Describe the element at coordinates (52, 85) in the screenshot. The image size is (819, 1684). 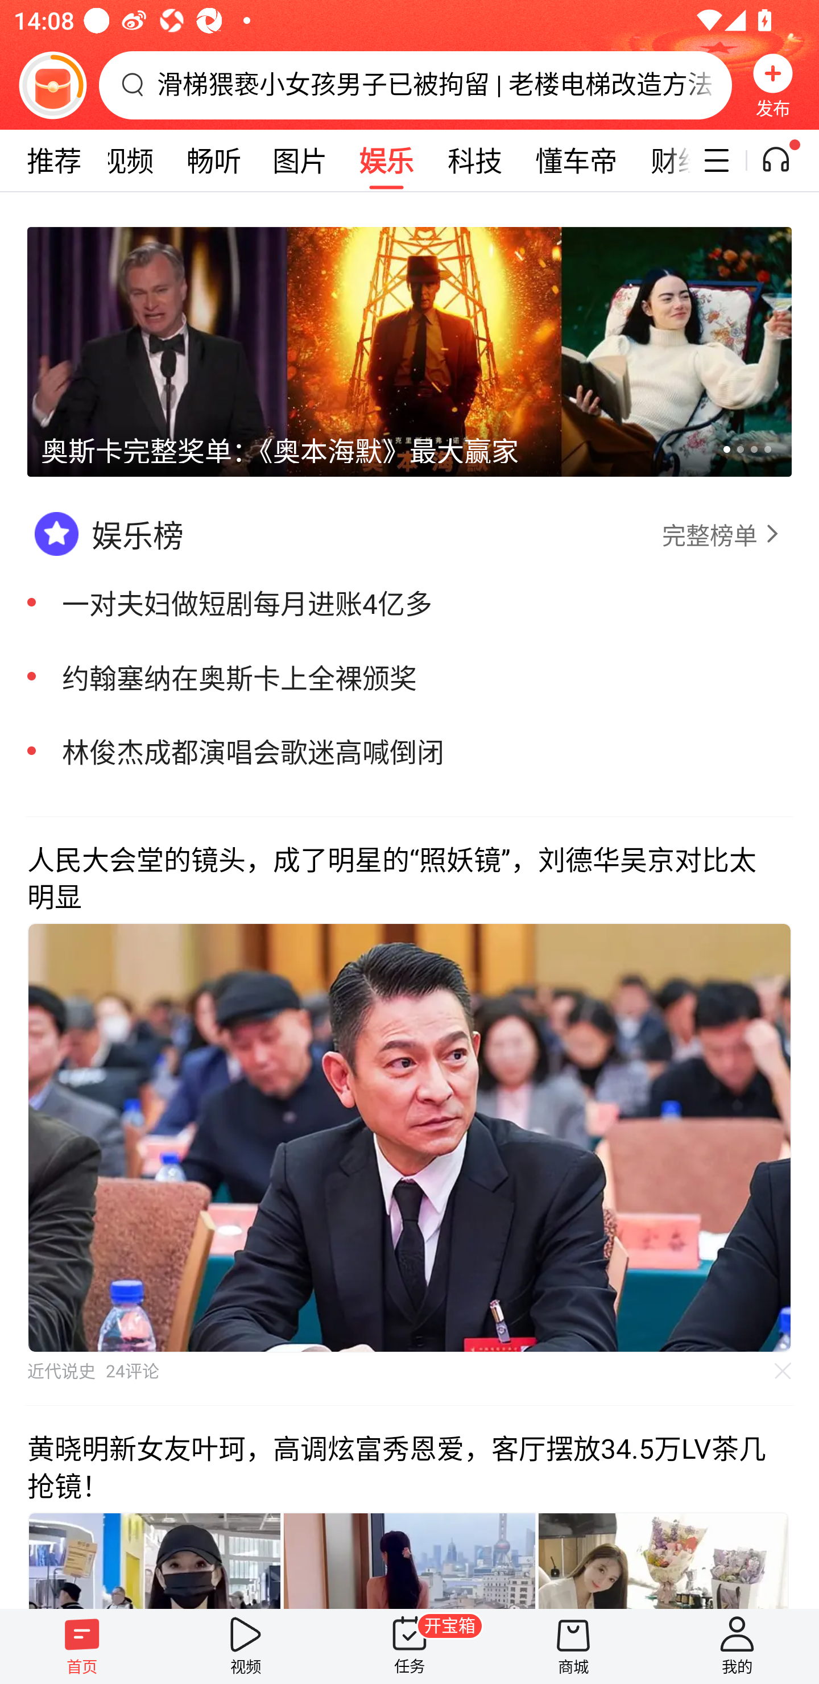
I see `阅读赚金币` at that location.